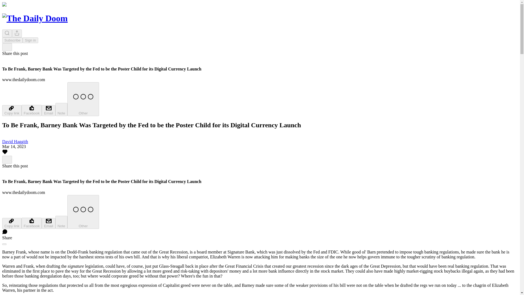 The width and height of the screenshot is (524, 295). Describe the element at coordinates (11, 110) in the screenshot. I see `Copy link` at that location.